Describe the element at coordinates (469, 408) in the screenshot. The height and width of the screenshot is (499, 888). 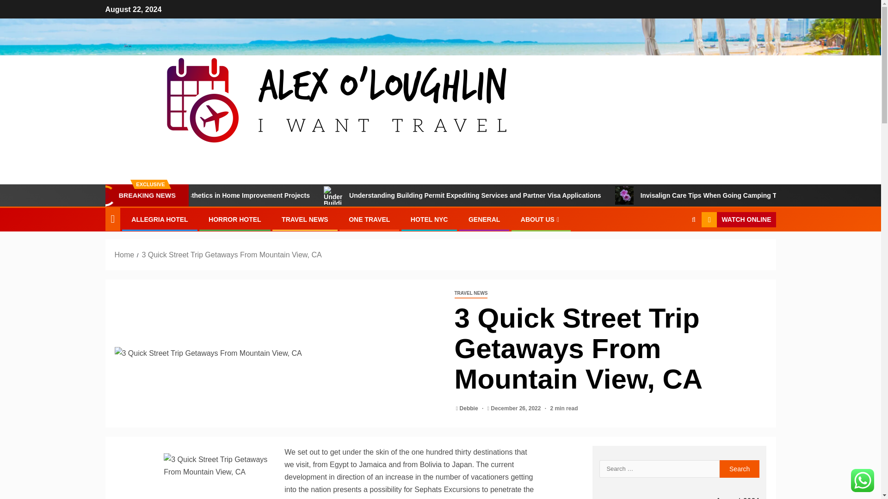
I see `Debbie` at that location.